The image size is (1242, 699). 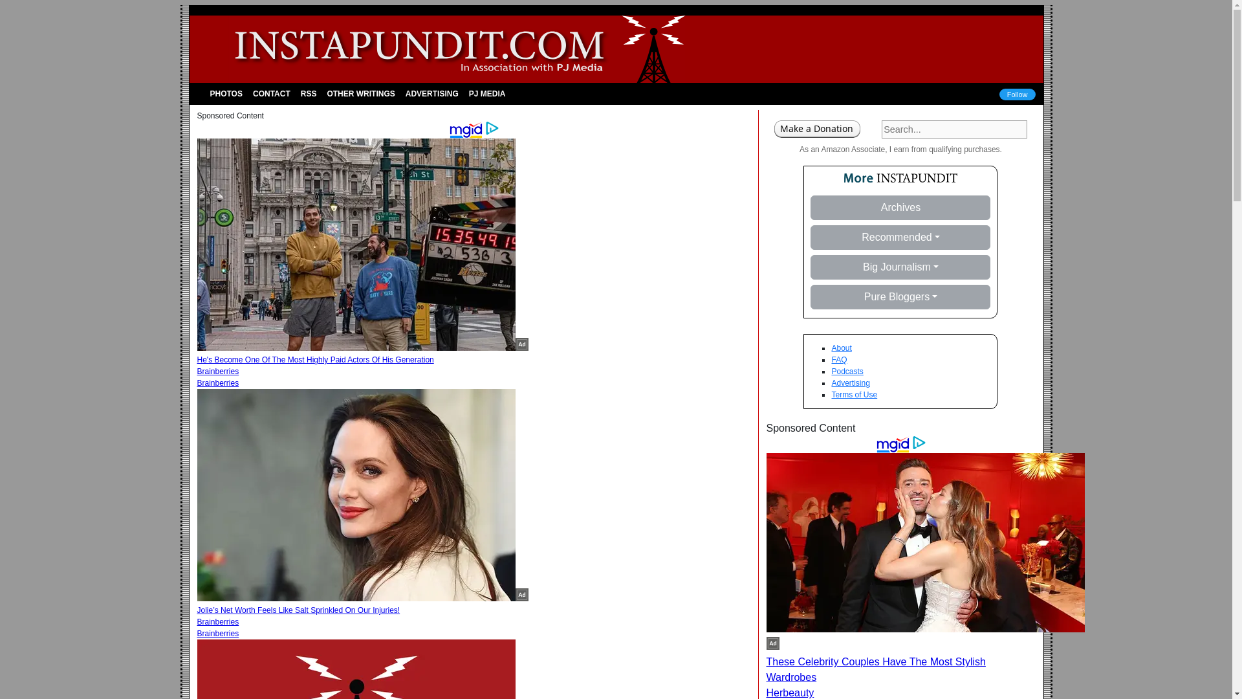 I want to click on PJ MEDIA, so click(x=486, y=94).